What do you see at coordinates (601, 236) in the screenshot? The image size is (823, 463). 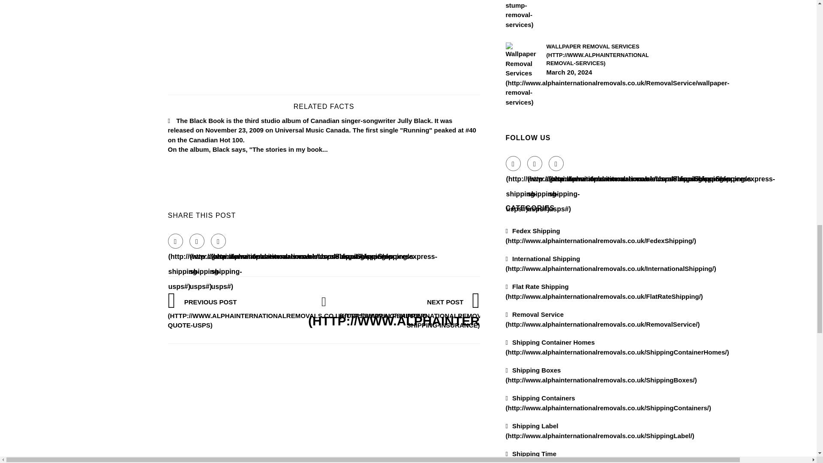 I see `View all posts filed under Fedex Shipping` at bounding box center [601, 236].